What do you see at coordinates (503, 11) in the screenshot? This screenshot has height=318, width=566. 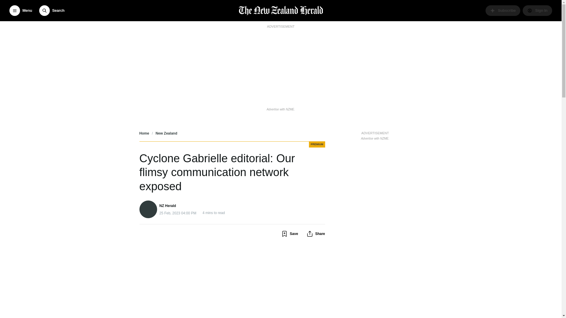 I see `Subscribe` at bounding box center [503, 11].